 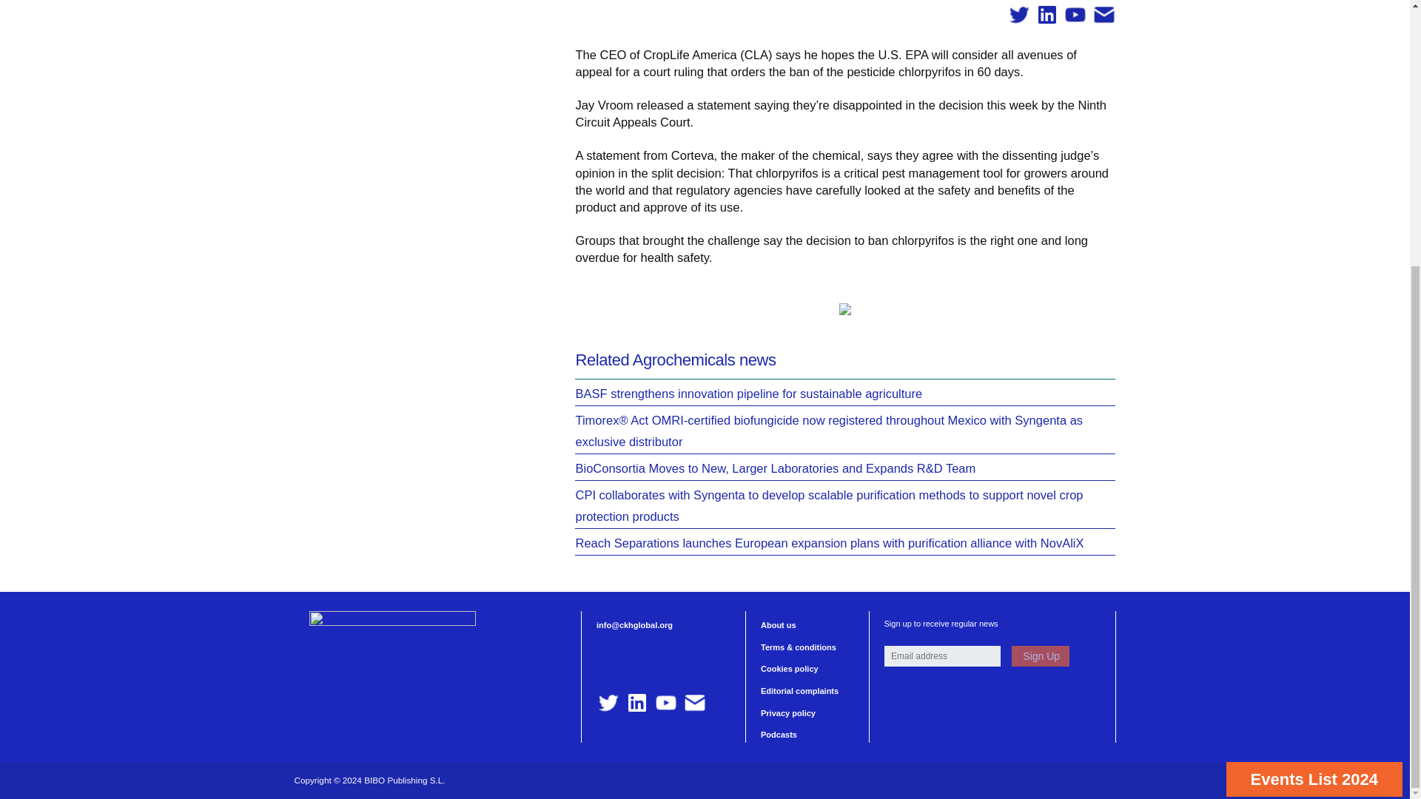 What do you see at coordinates (1314, 388) in the screenshot?
I see `Events List 2024` at bounding box center [1314, 388].